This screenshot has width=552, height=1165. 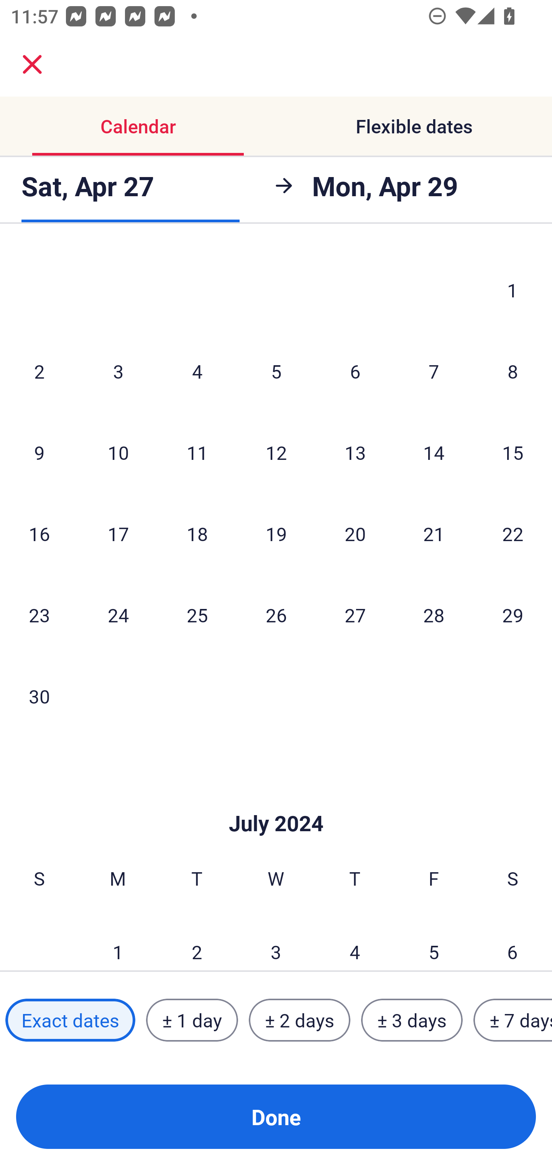 What do you see at coordinates (197, 533) in the screenshot?
I see `18 Tuesday, June 18, 2024` at bounding box center [197, 533].